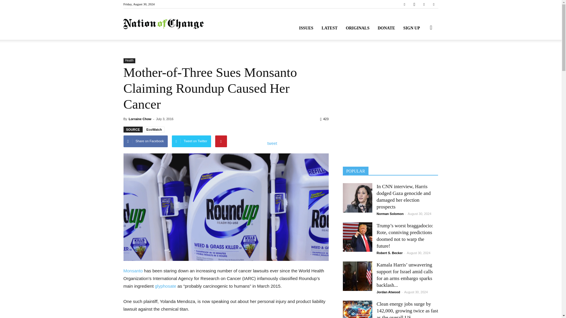 This screenshot has height=318, width=566. I want to click on ISSUES, so click(306, 28).